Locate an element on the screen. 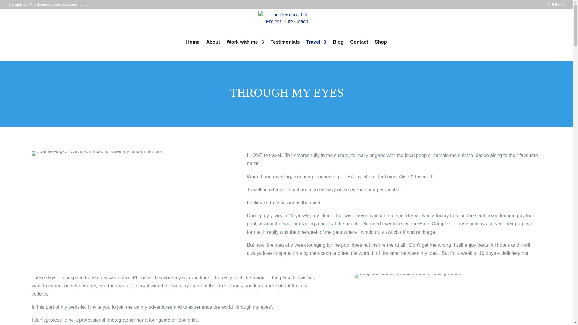  Blog is located at coordinates (338, 45).